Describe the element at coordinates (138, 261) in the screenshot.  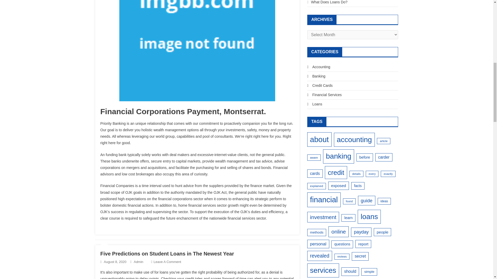
I see `Admin` at that location.